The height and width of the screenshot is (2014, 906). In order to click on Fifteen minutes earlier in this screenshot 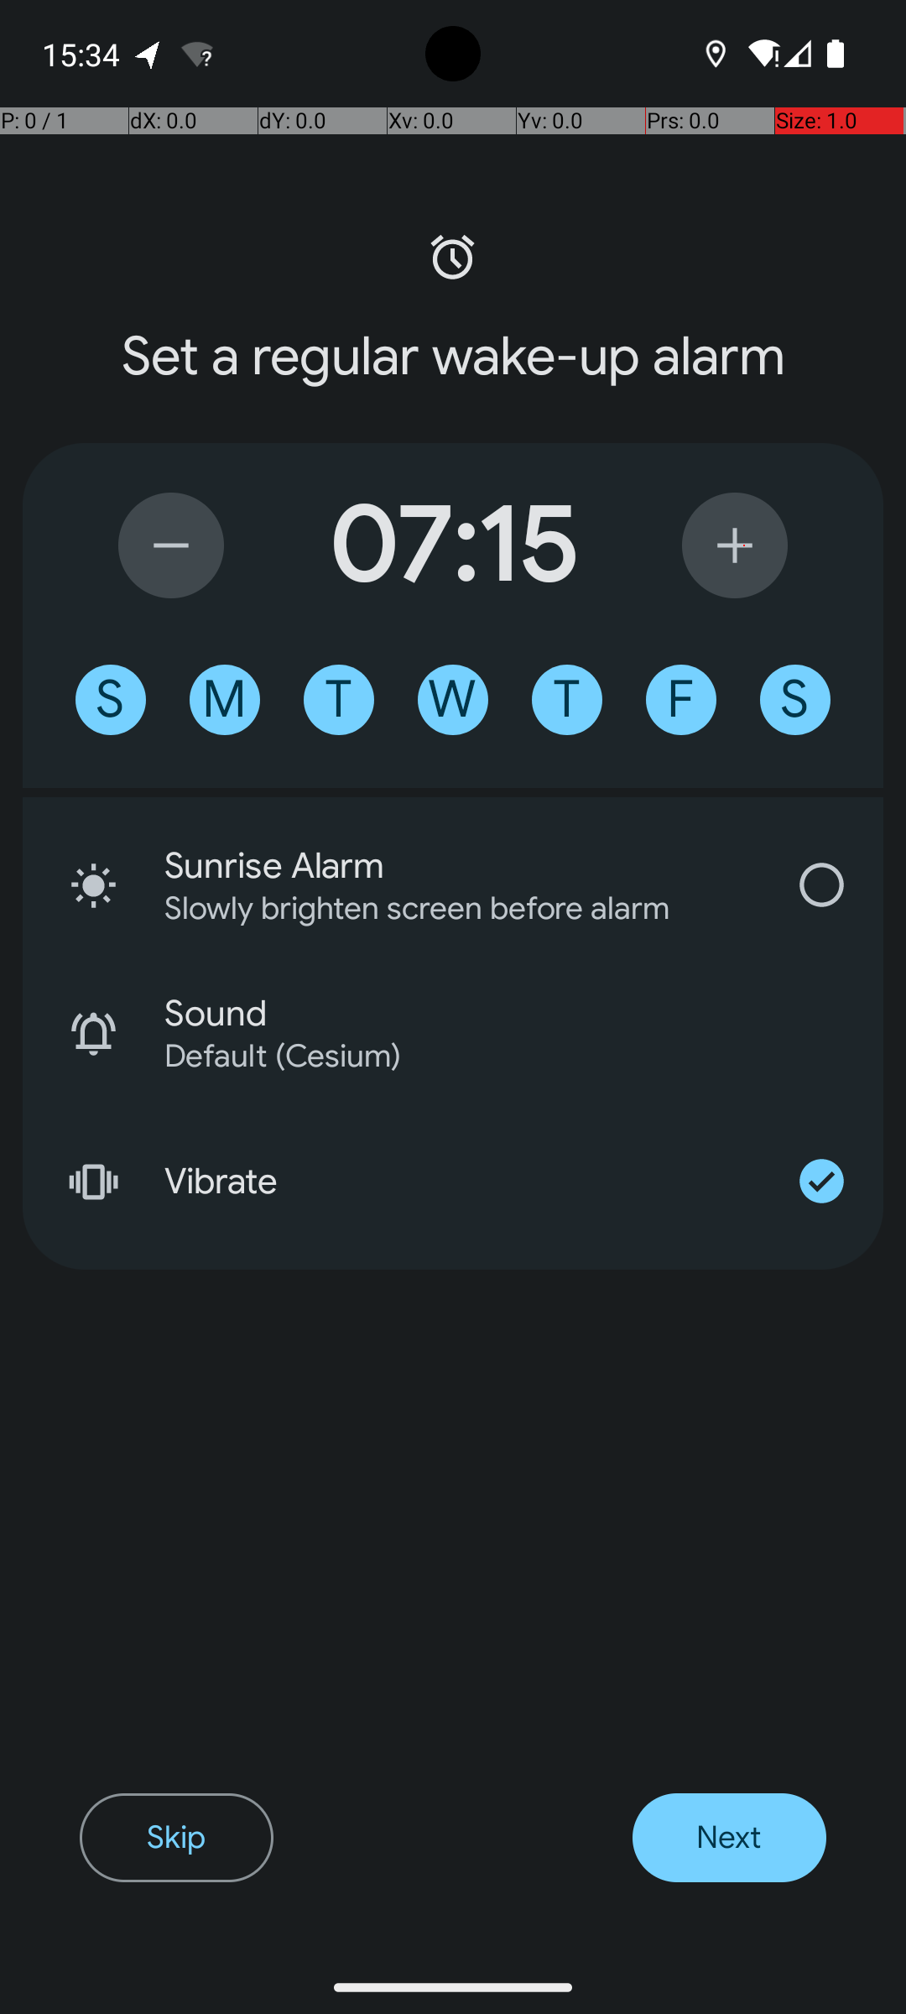, I will do `click(171, 545)`.